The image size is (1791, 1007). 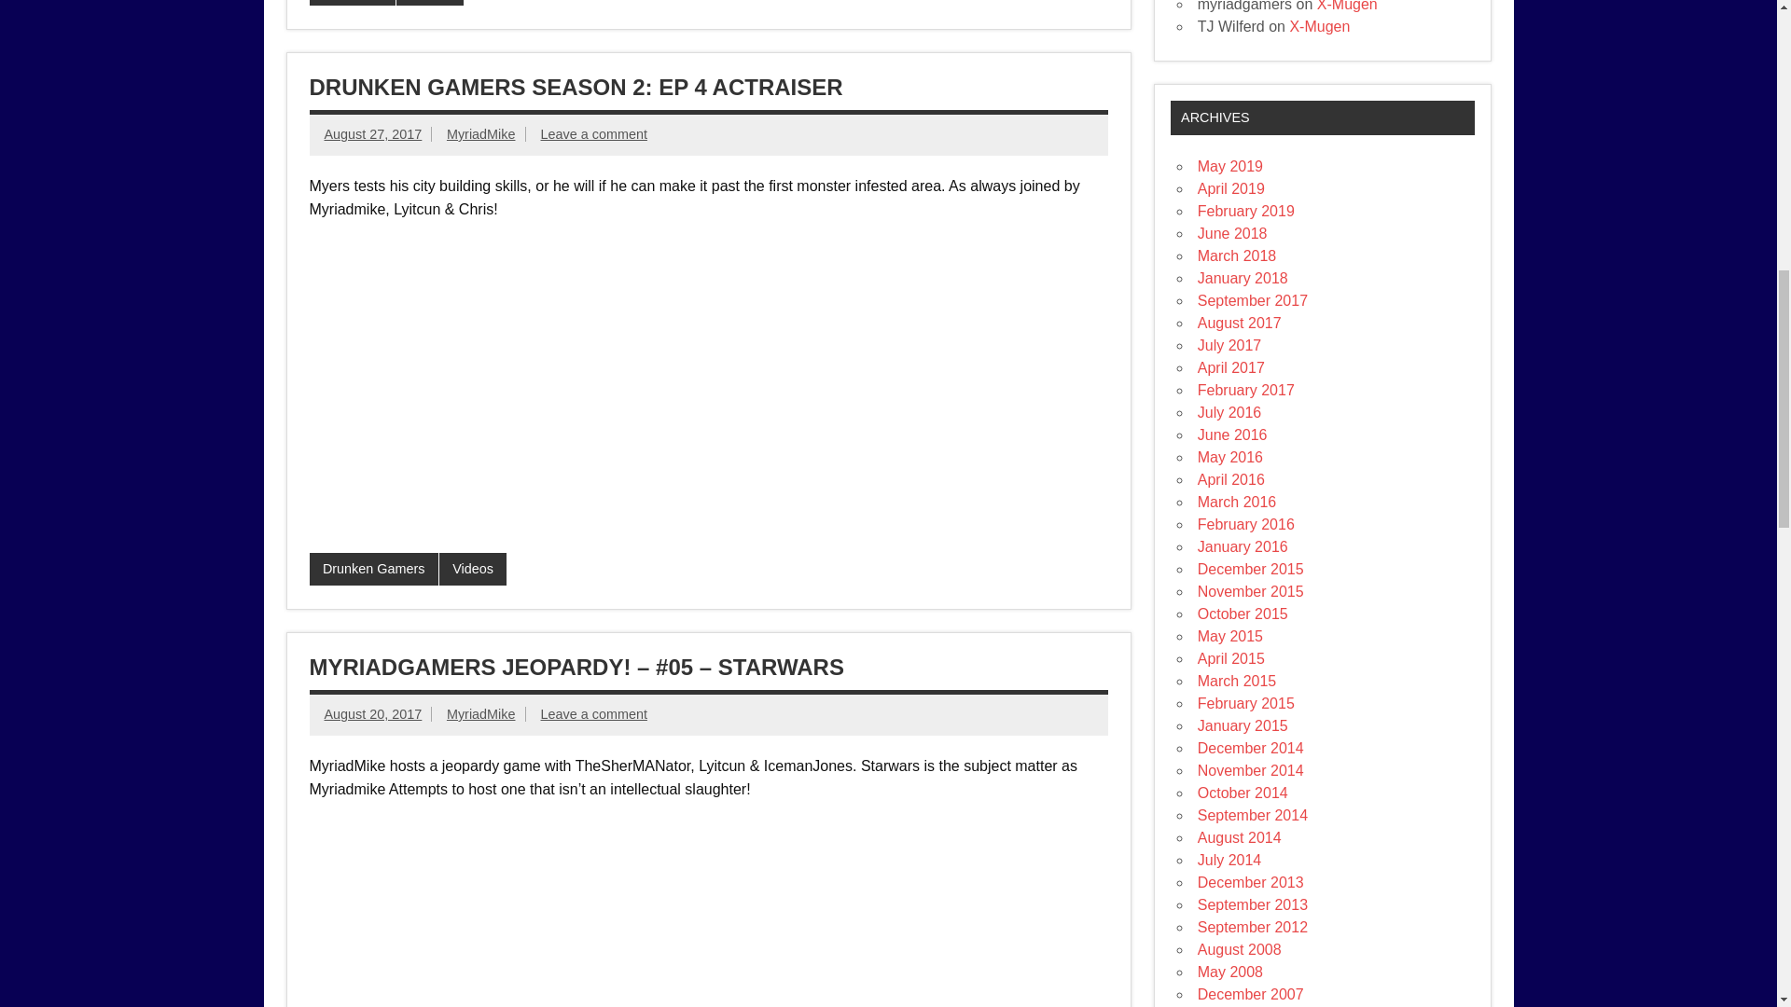 I want to click on 7:55 pm, so click(x=373, y=134).